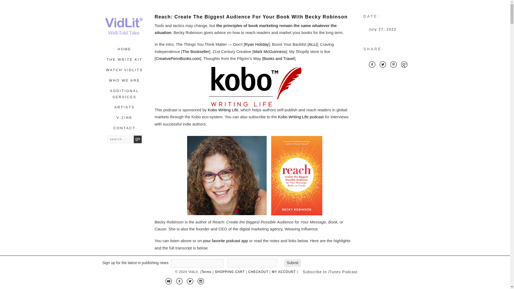 The image size is (514, 289). I want to click on search..., so click(120, 139).